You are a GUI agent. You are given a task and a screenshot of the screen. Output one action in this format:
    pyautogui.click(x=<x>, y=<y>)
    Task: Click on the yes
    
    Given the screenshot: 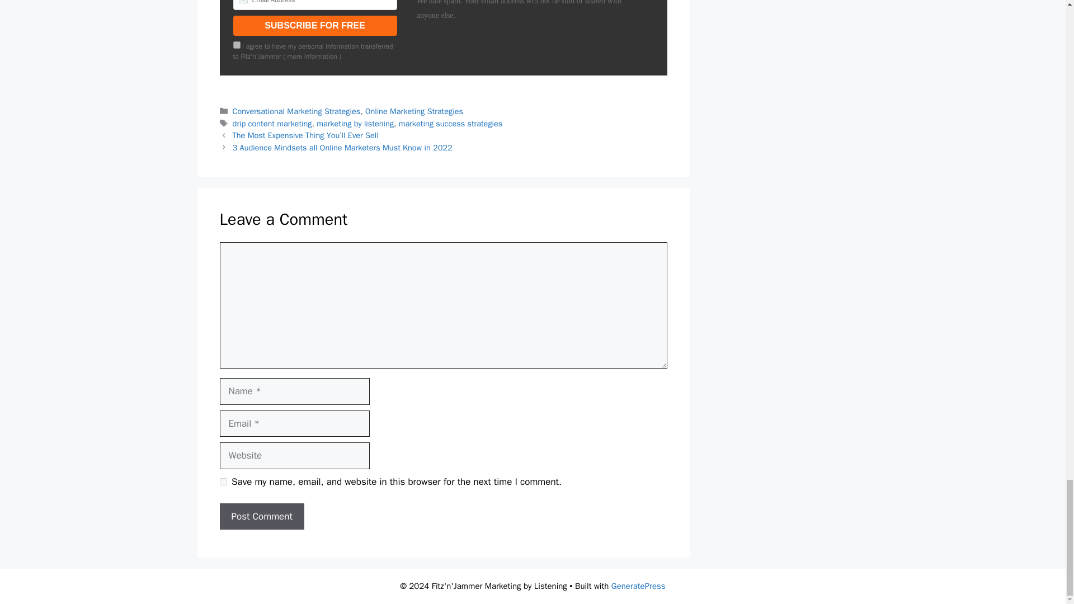 What is the action you would take?
    pyautogui.click(x=223, y=482)
    